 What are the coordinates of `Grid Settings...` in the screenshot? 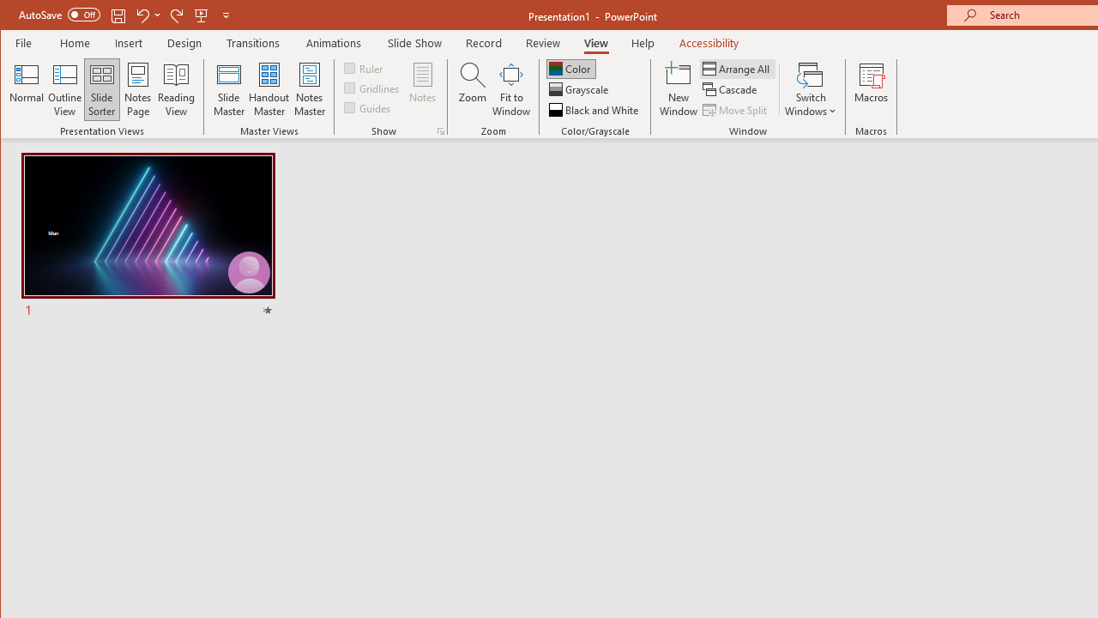 It's located at (441, 130).